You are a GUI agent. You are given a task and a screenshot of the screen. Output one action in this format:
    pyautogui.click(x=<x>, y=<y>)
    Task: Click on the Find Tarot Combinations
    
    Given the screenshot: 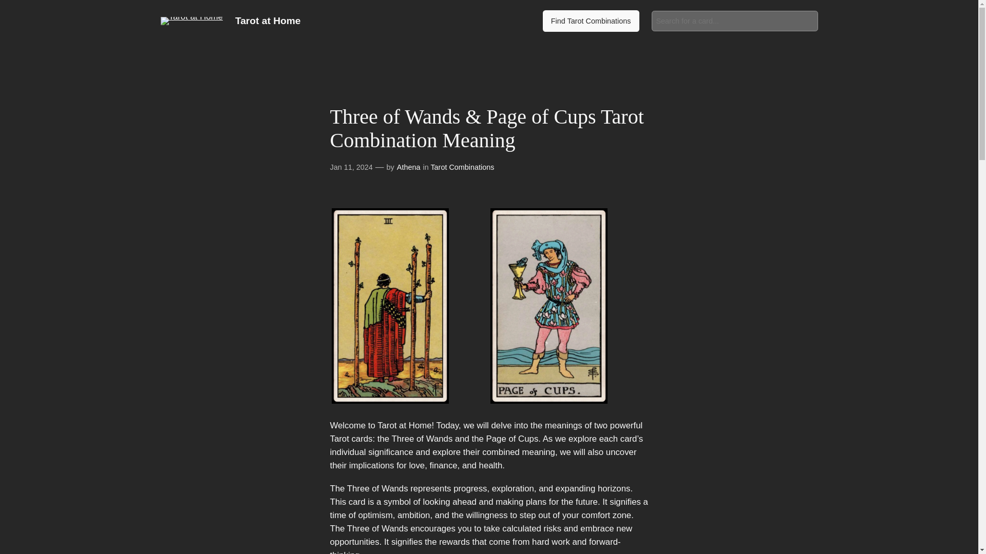 What is the action you would take?
    pyautogui.click(x=591, y=21)
    